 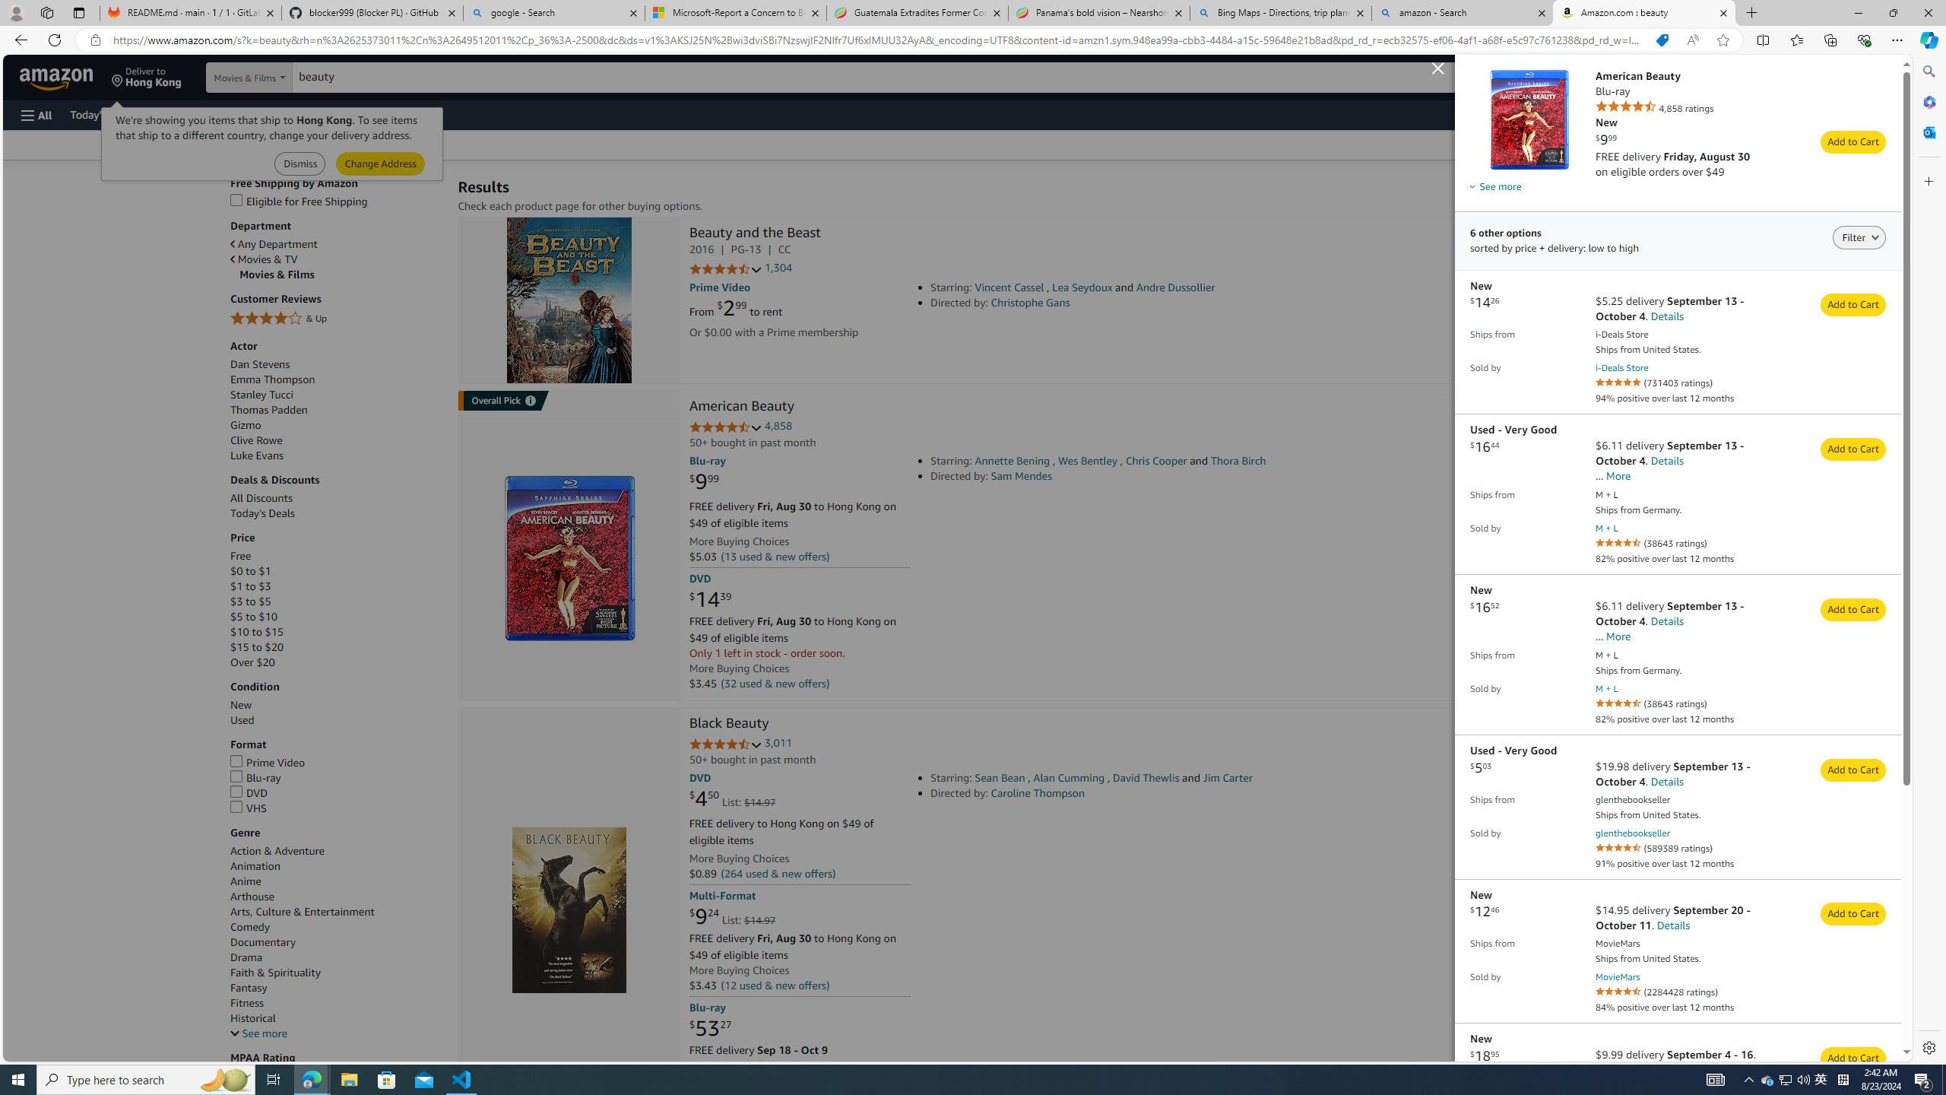 What do you see at coordinates (388, 114) in the screenshot?
I see `Sell` at bounding box center [388, 114].